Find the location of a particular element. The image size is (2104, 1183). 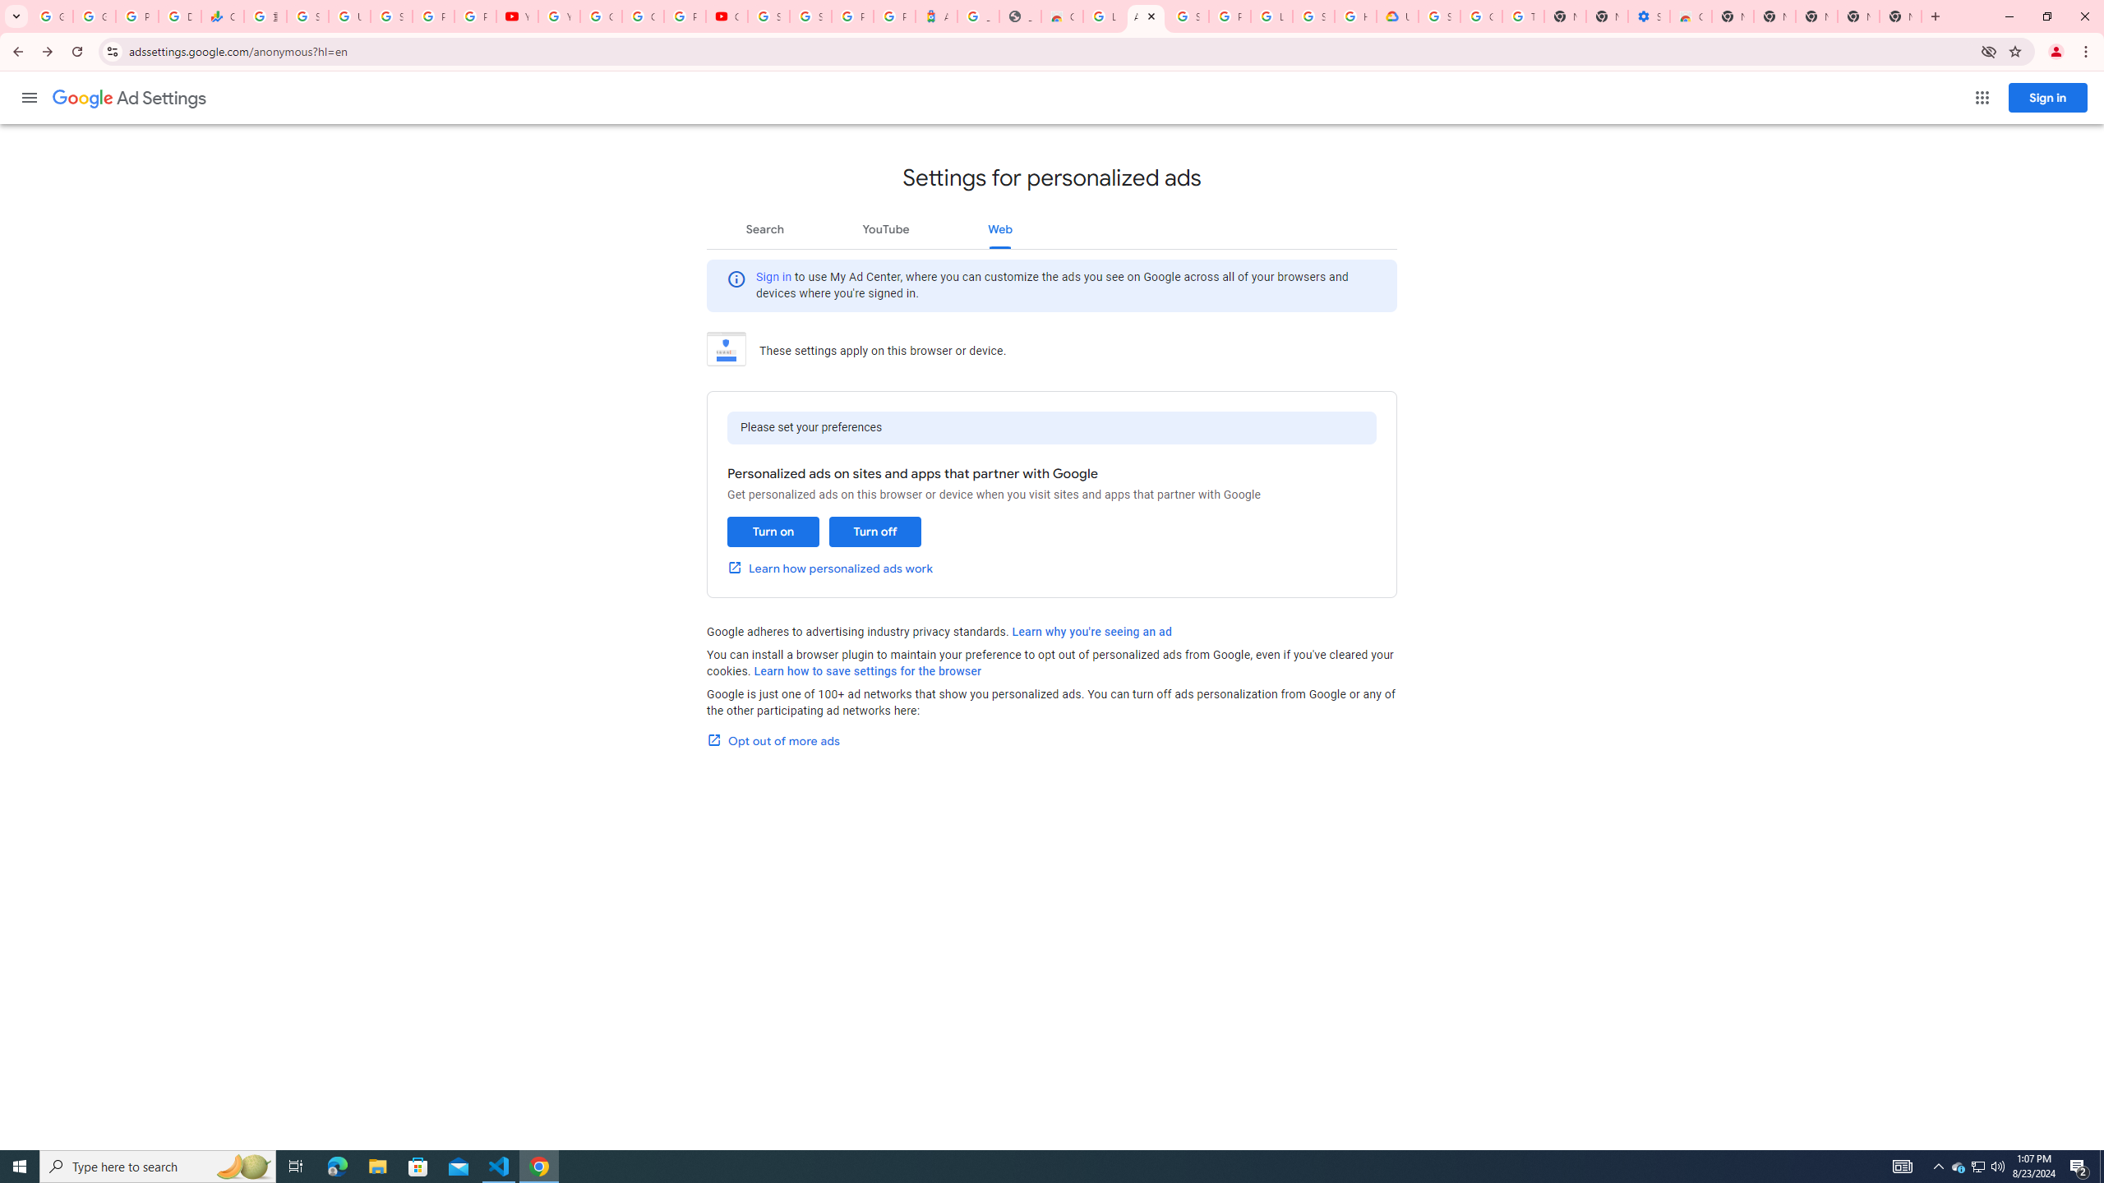

Turn ads based on your interests off. is located at coordinates (874, 532).